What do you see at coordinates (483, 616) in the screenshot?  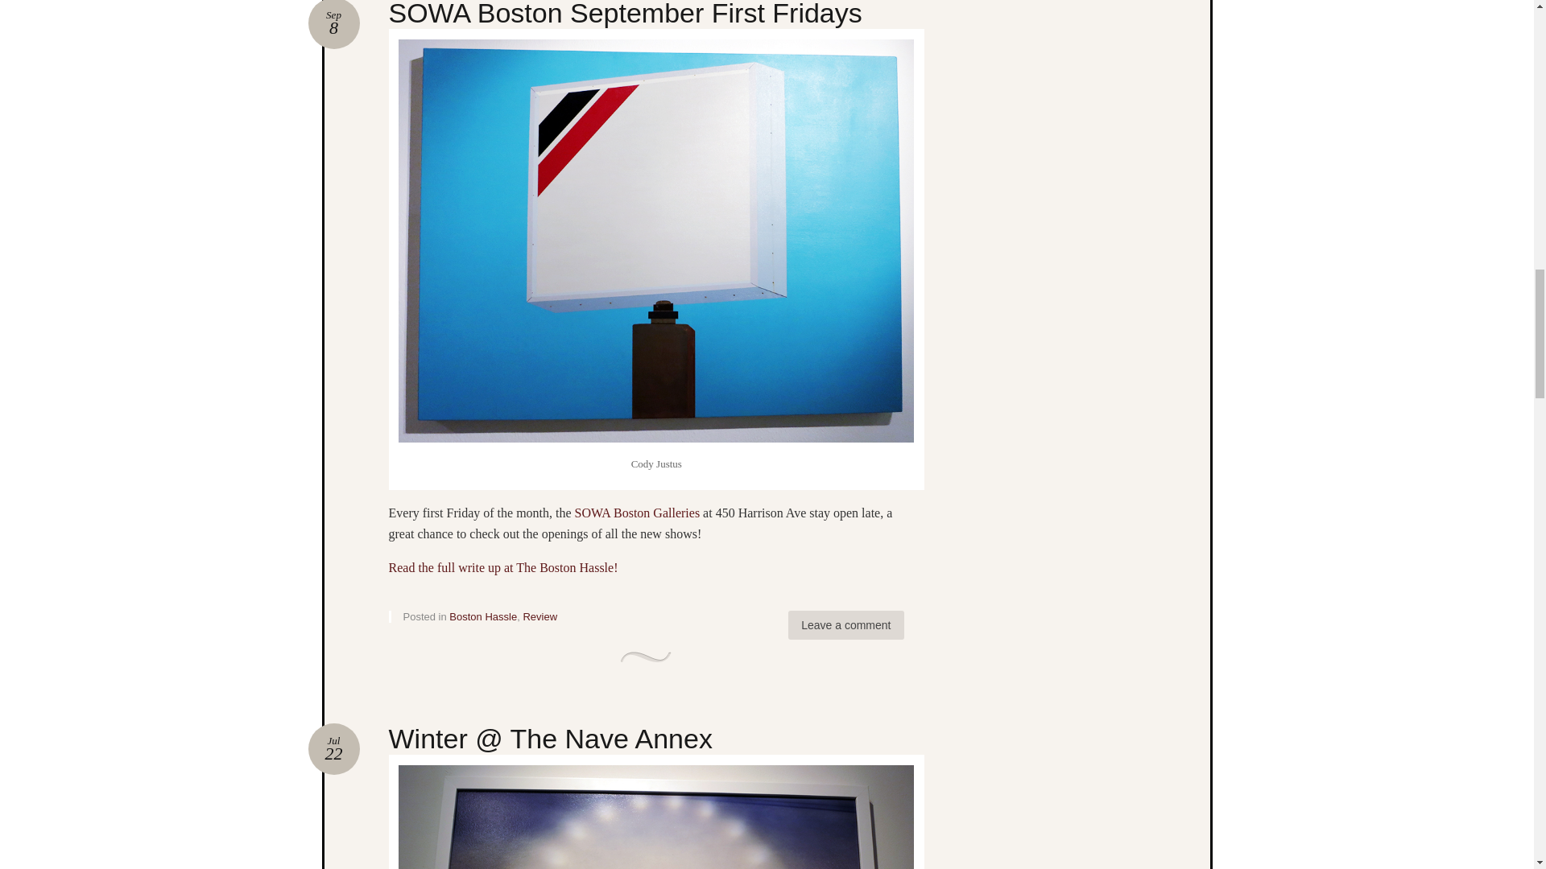 I see `Permalink to SOWA Boston September First Fridays` at bounding box center [483, 616].